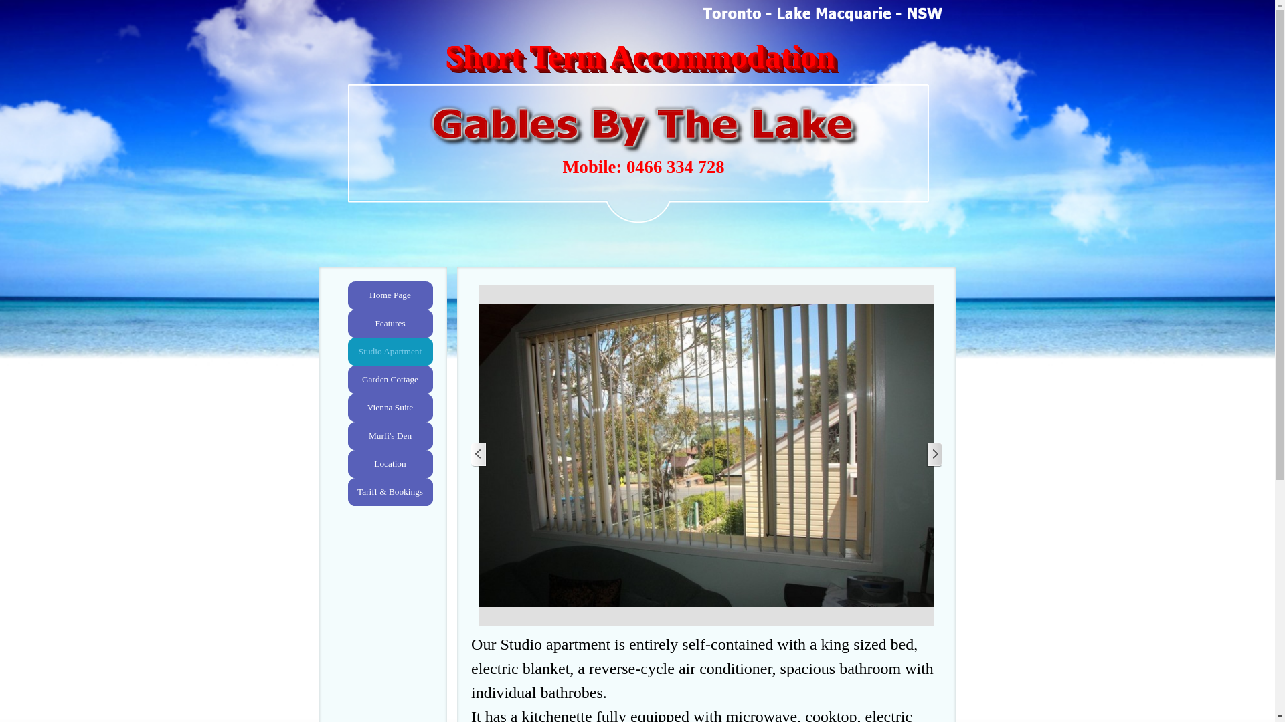 This screenshot has width=1285, height=722. I want to click on Location, so click(390, 464).